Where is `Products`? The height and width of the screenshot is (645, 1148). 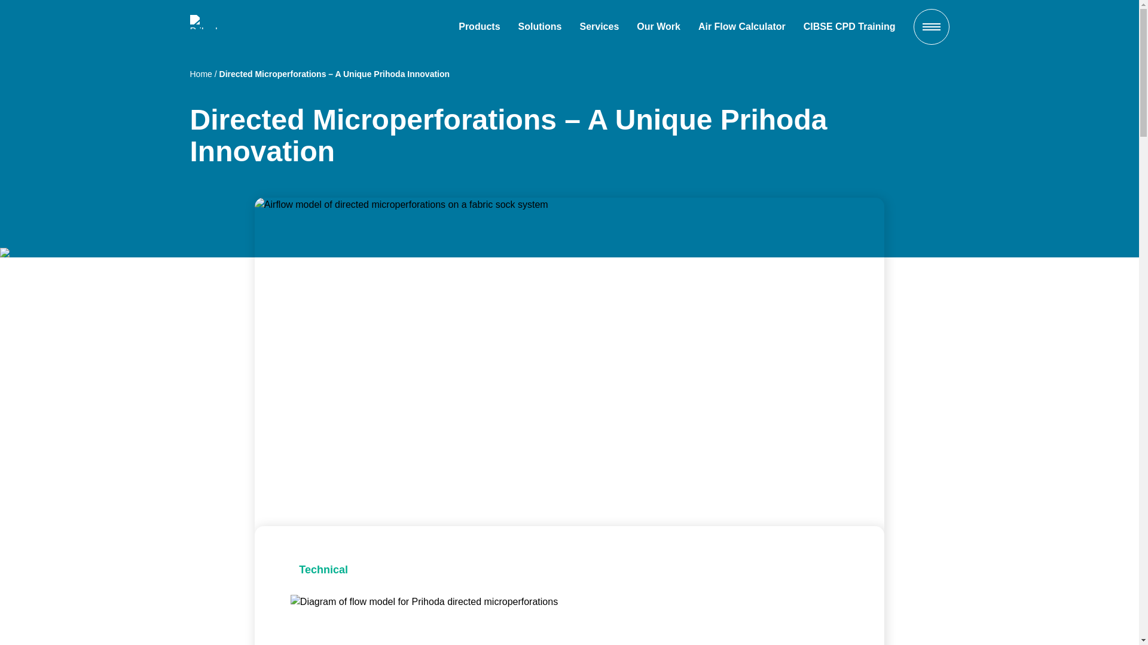
Products is located at coordinates (478, 27).